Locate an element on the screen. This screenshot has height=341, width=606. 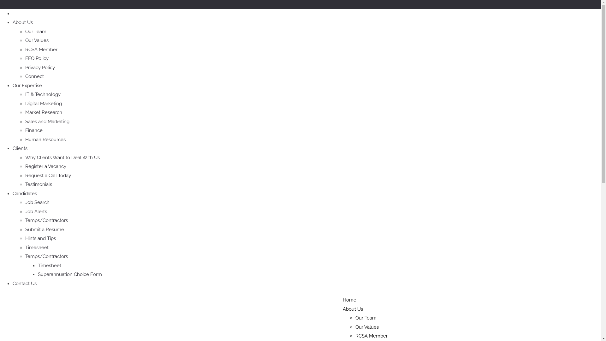
Our Expertise is located at coordinates (27, 86).